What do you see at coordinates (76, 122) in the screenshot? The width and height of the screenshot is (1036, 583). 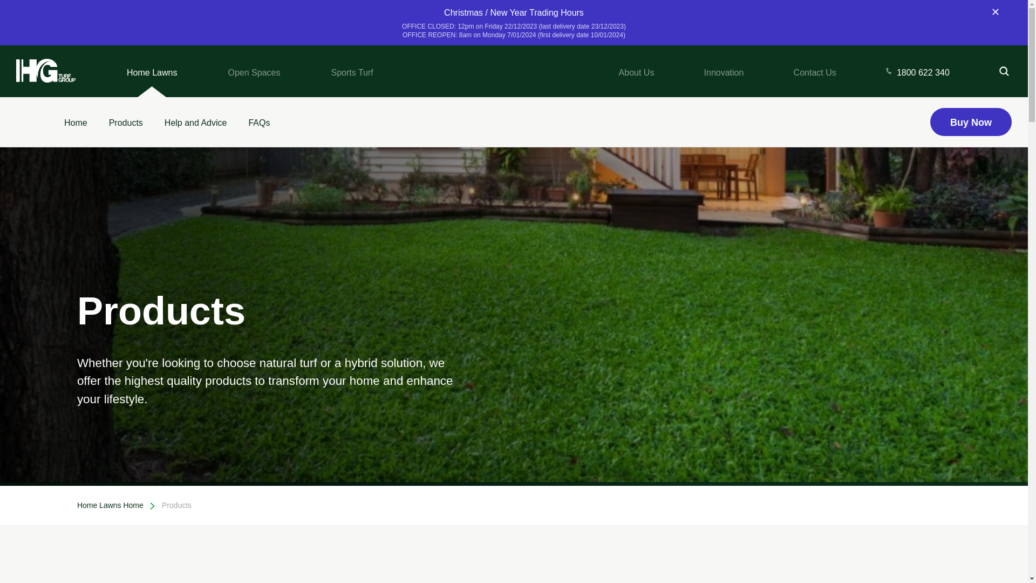 I see `Home` at bounding box center [76, 122].